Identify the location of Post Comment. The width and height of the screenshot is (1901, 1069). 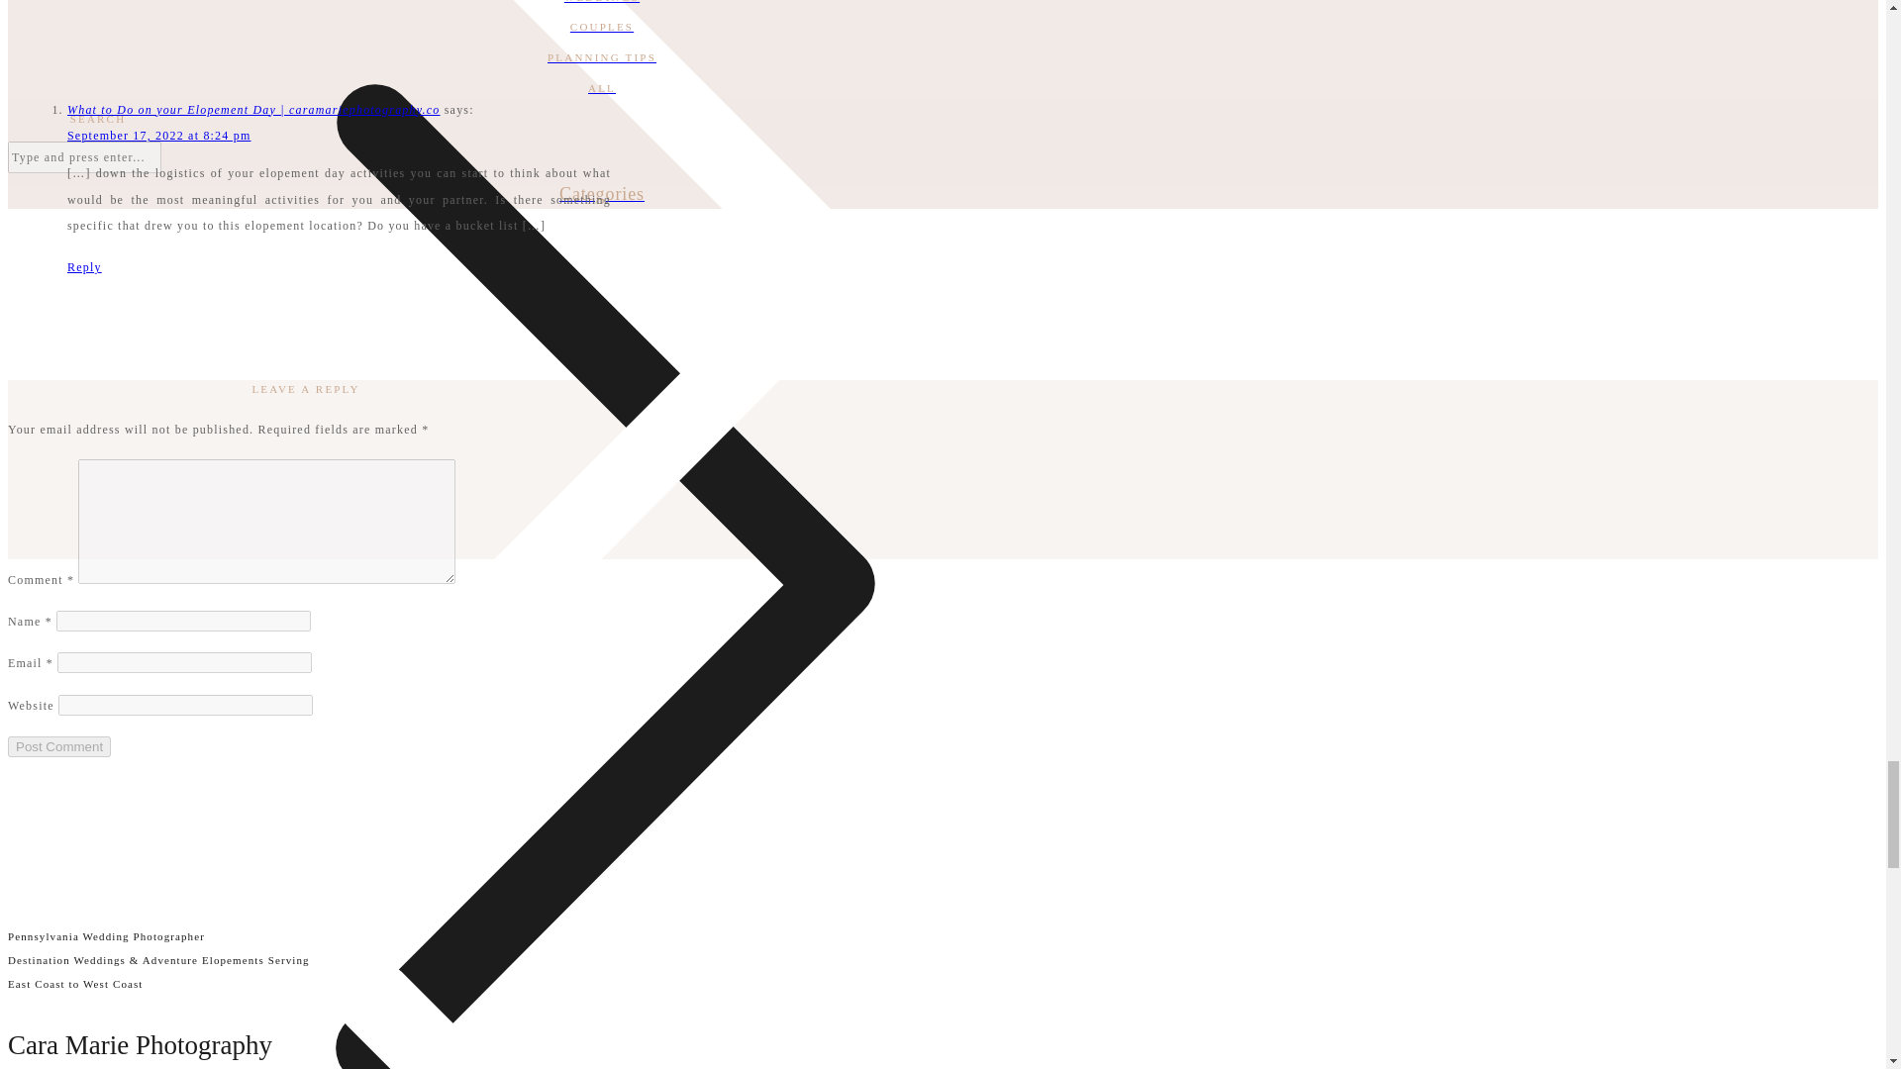
(58, 746).